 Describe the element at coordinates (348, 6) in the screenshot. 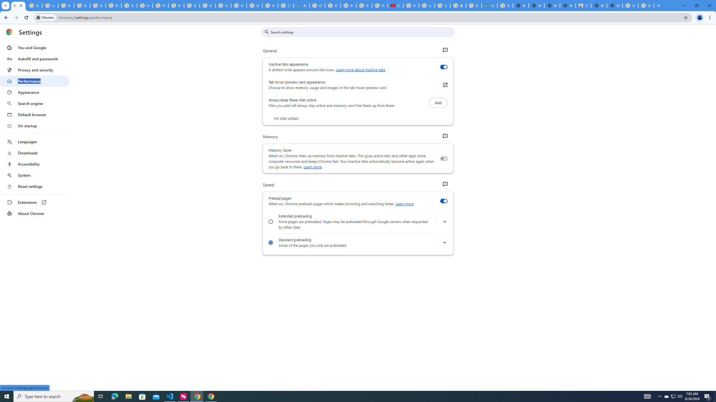

I see `Privacy Help Center - Policies Help` at that location.